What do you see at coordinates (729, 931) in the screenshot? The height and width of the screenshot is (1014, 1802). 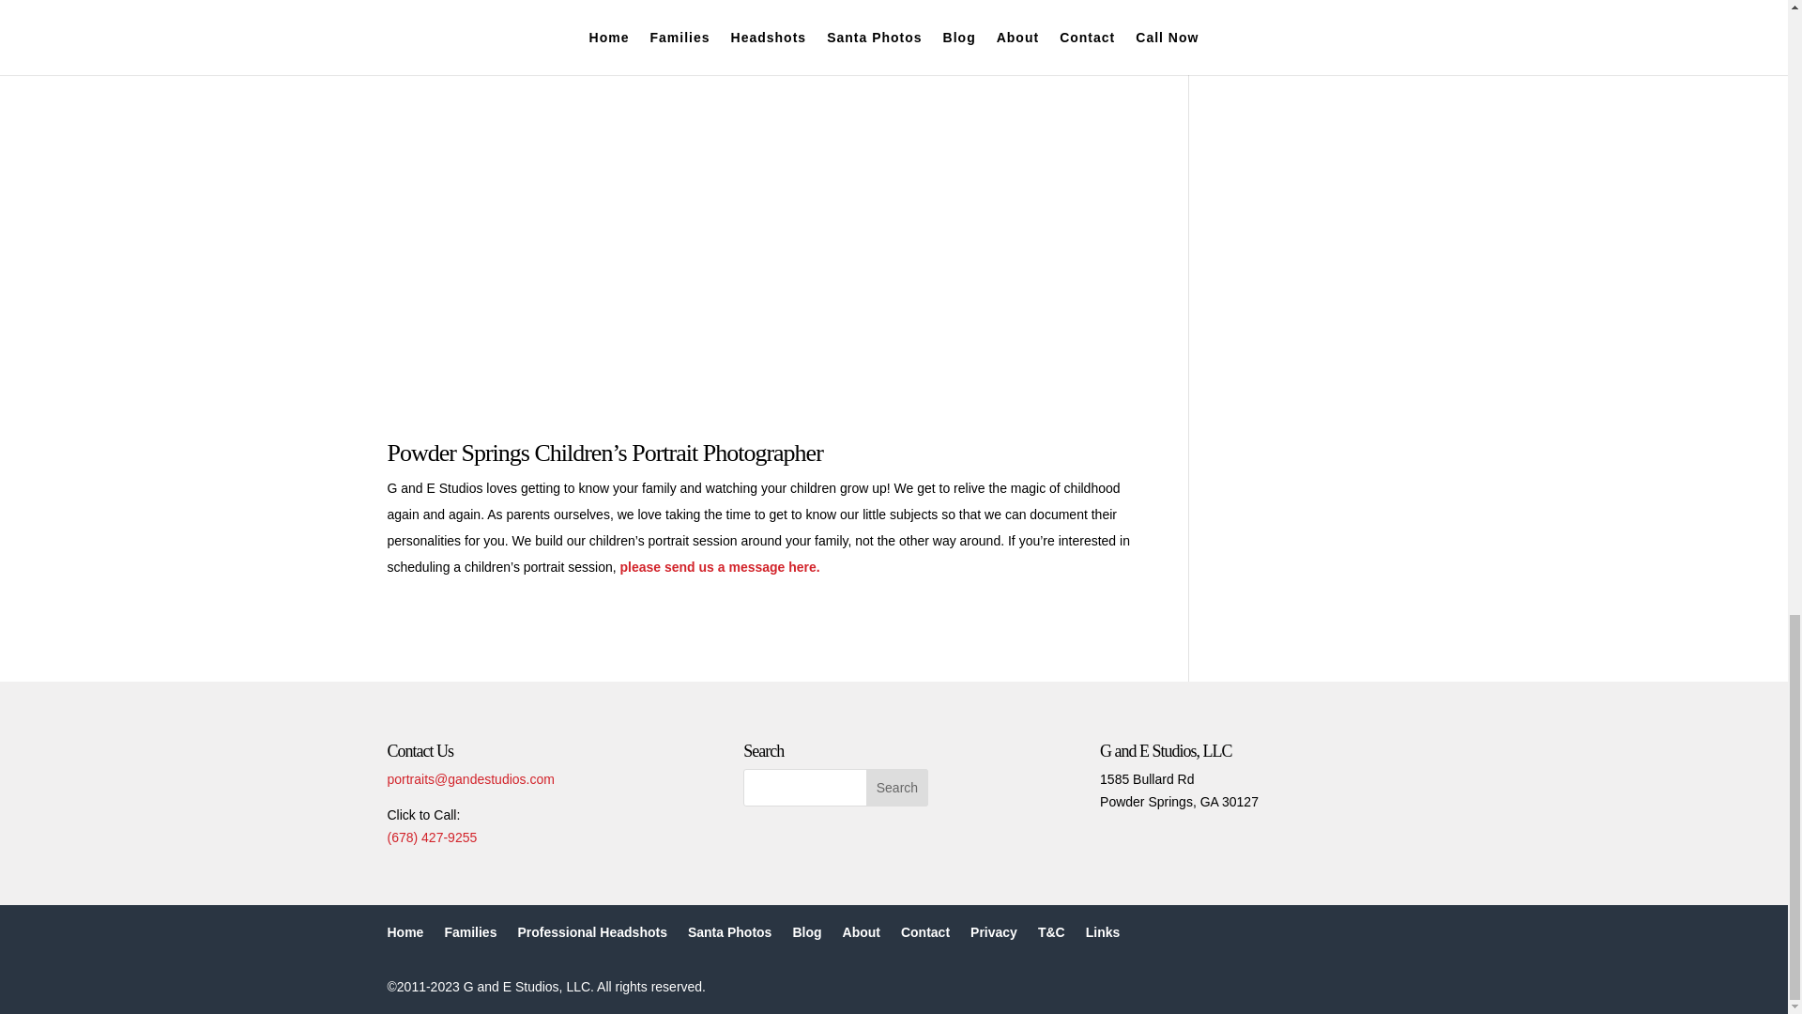 I see `Santa Photos` at bounding box center [729, 931].